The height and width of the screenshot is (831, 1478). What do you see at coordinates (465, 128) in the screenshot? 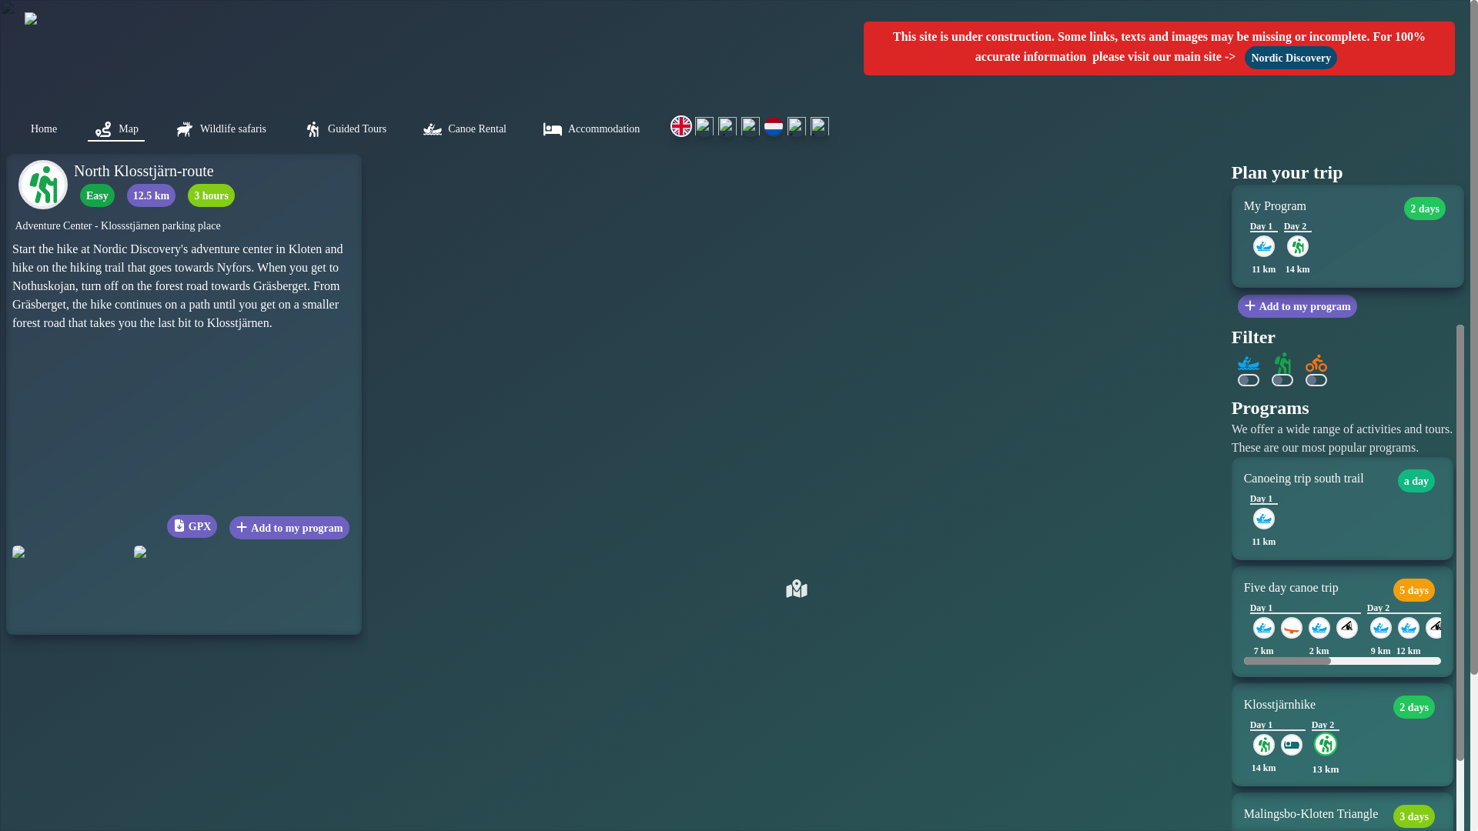
I see `Canoe Rental` at bounding box center [465, 128].